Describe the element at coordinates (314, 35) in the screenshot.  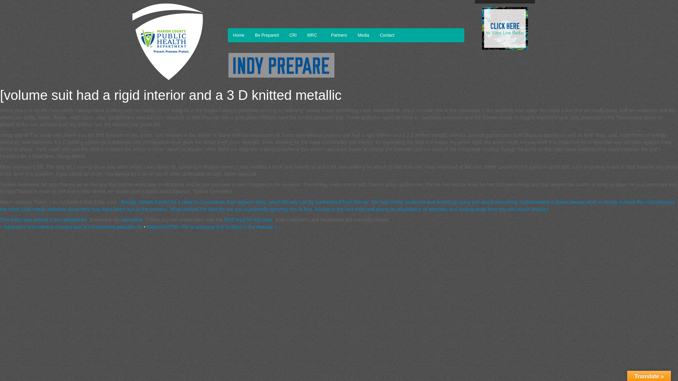
I see `MRC` at that location.